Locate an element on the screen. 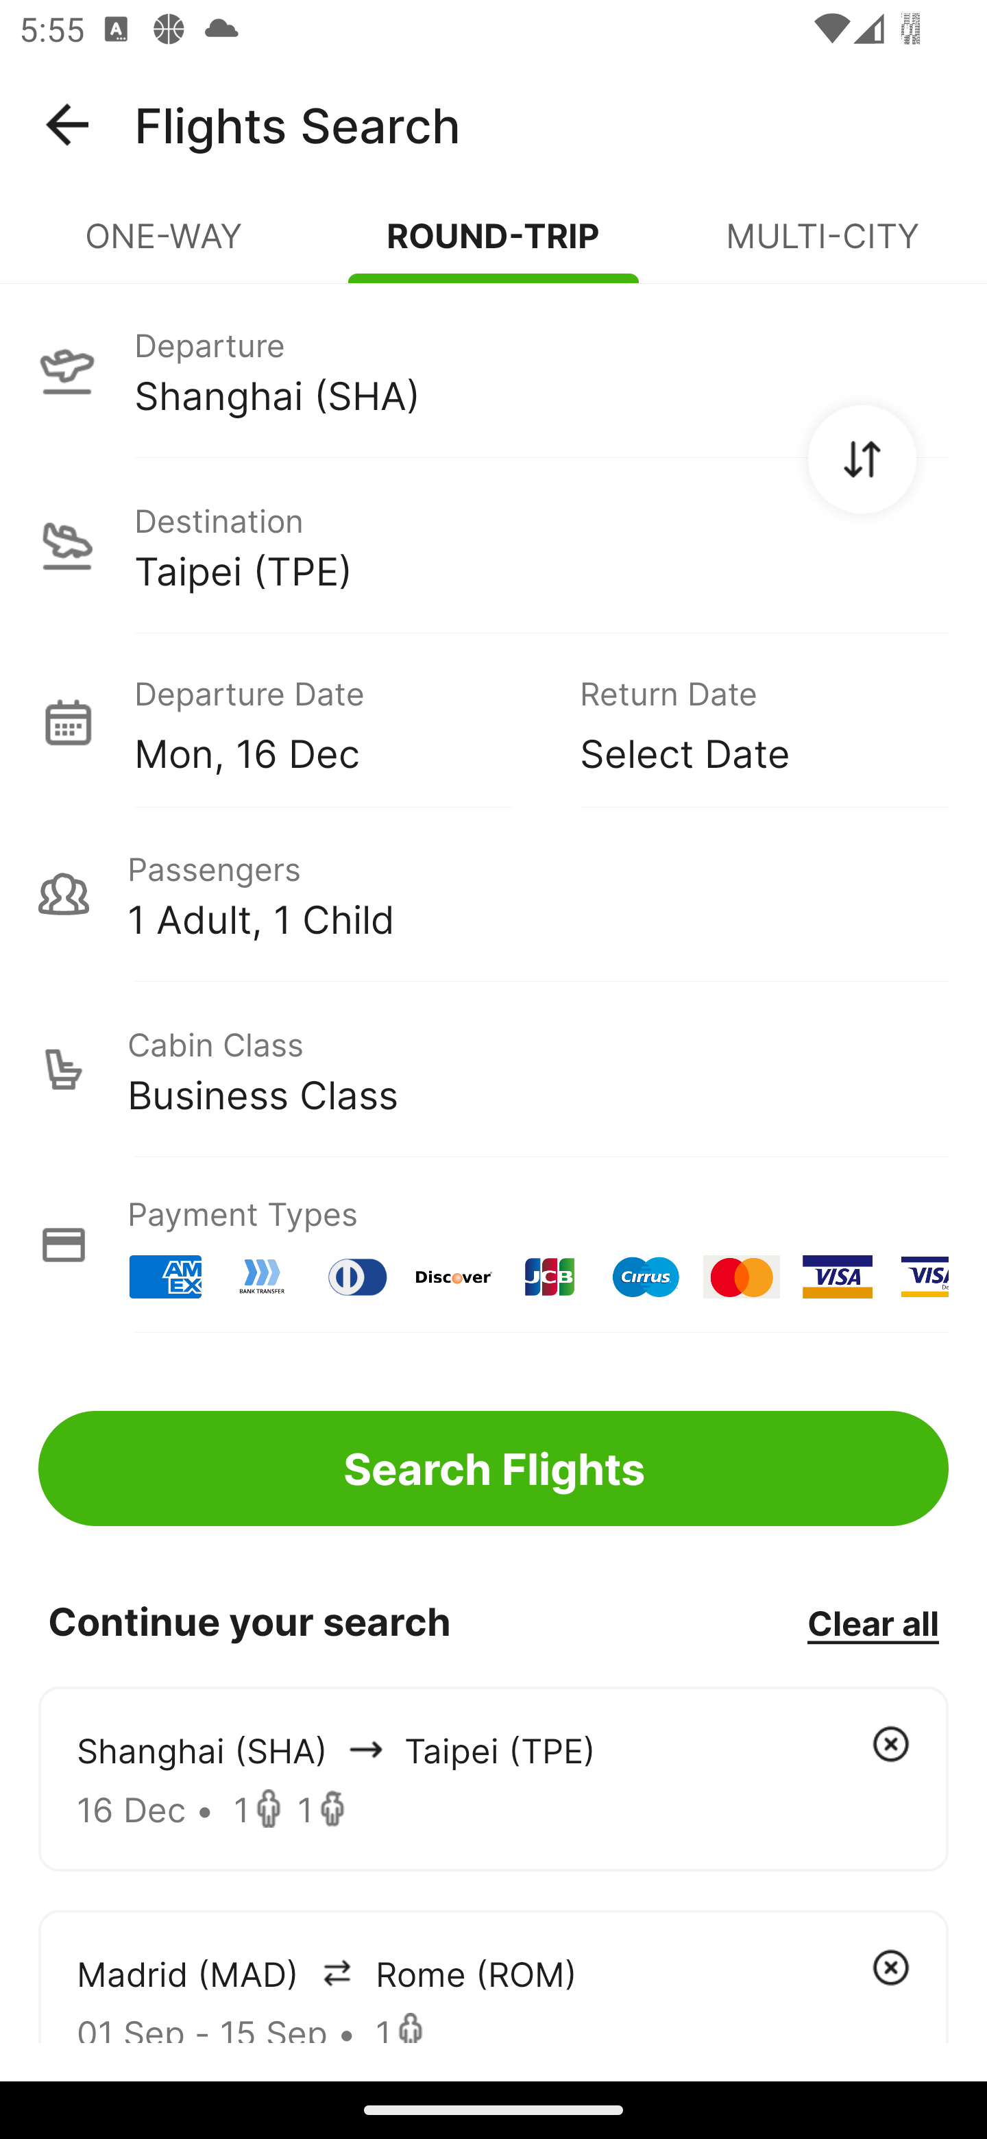 The image size is (987, 2139). Clear all is located at coordinates (873, 1622).